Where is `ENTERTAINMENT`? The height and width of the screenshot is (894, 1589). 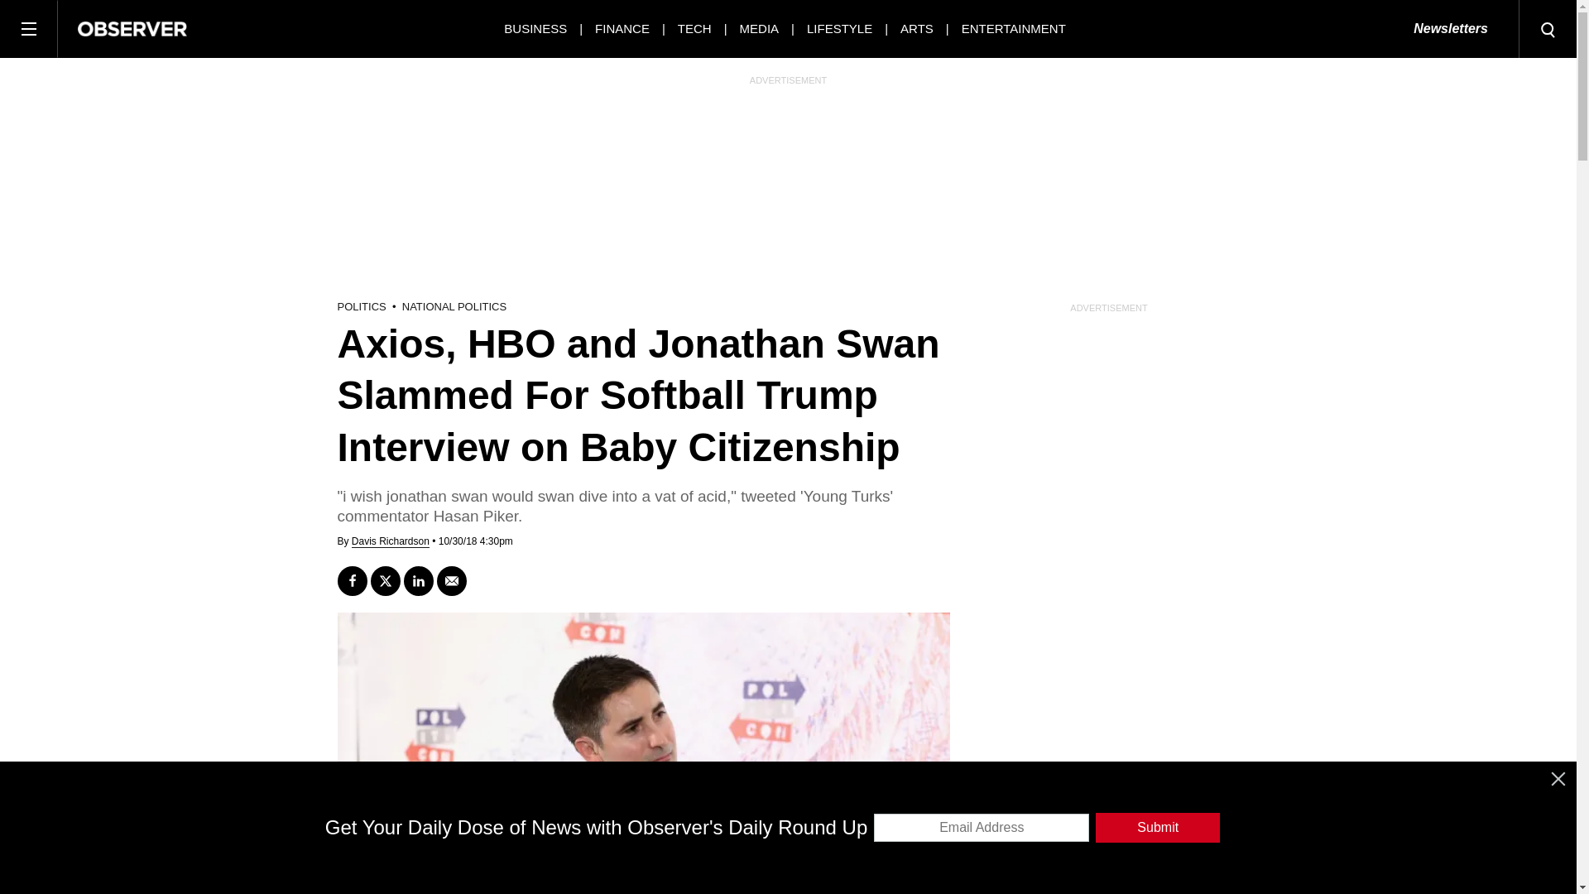
ENTERTAINMENT is located at coordinates (1013, 28).